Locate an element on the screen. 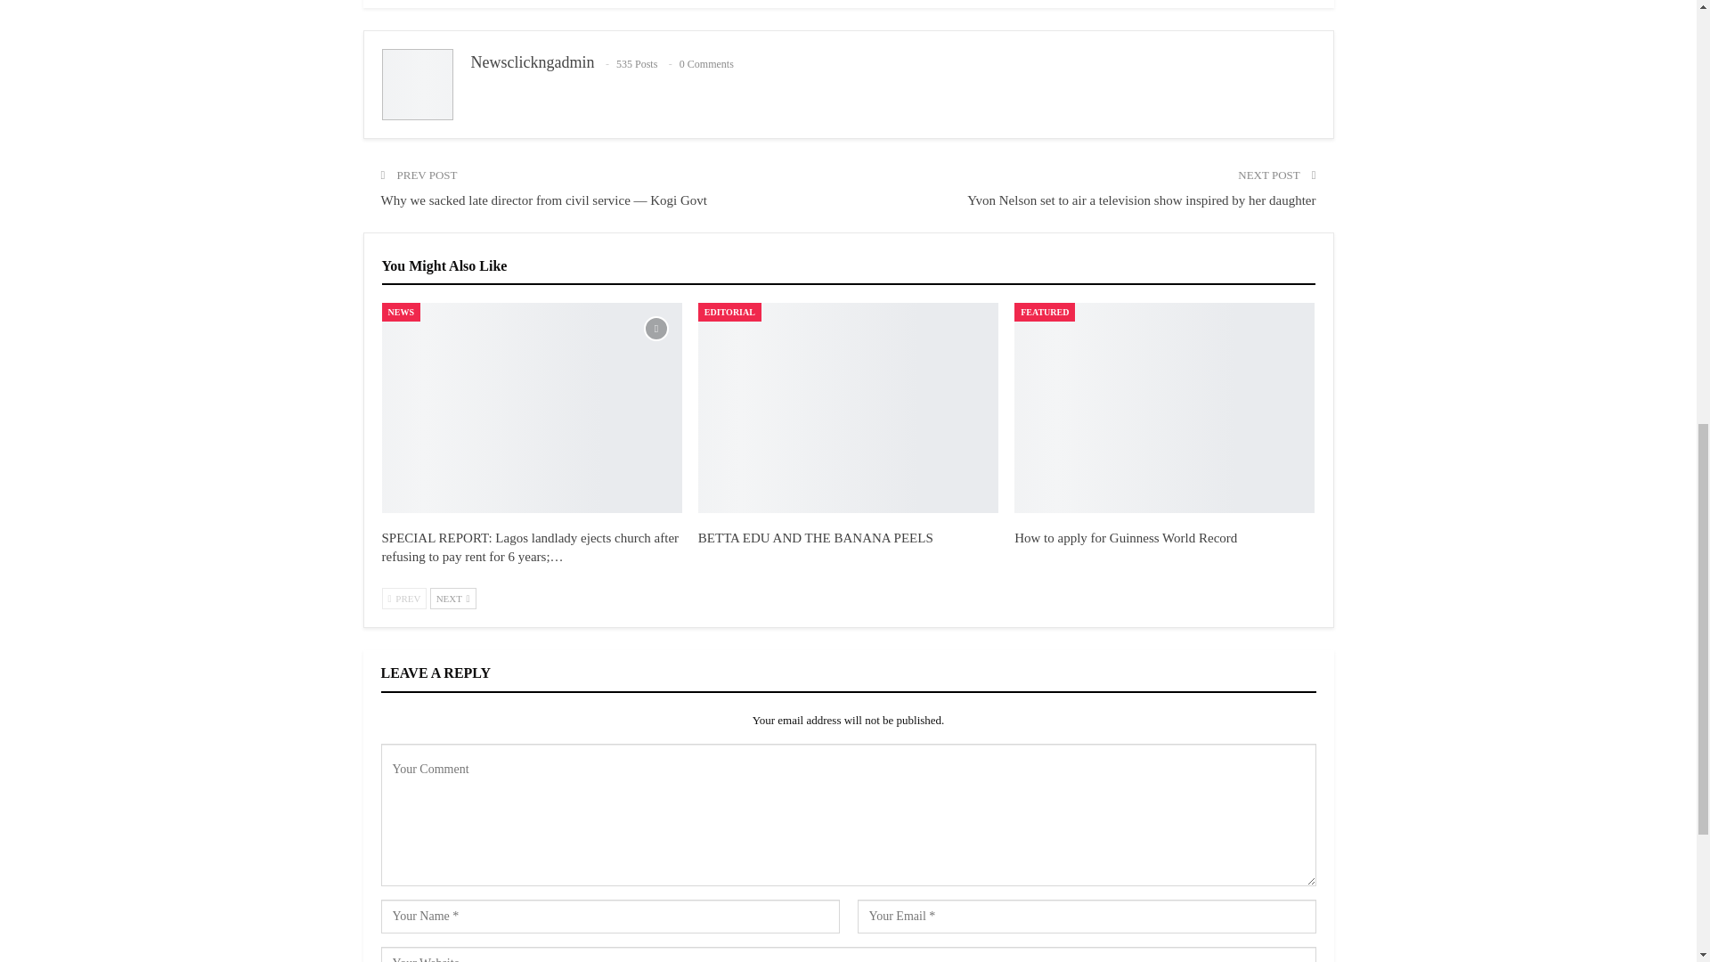 This screenshot has height=962, width=1710. Next is located at coordinates (453, 598).